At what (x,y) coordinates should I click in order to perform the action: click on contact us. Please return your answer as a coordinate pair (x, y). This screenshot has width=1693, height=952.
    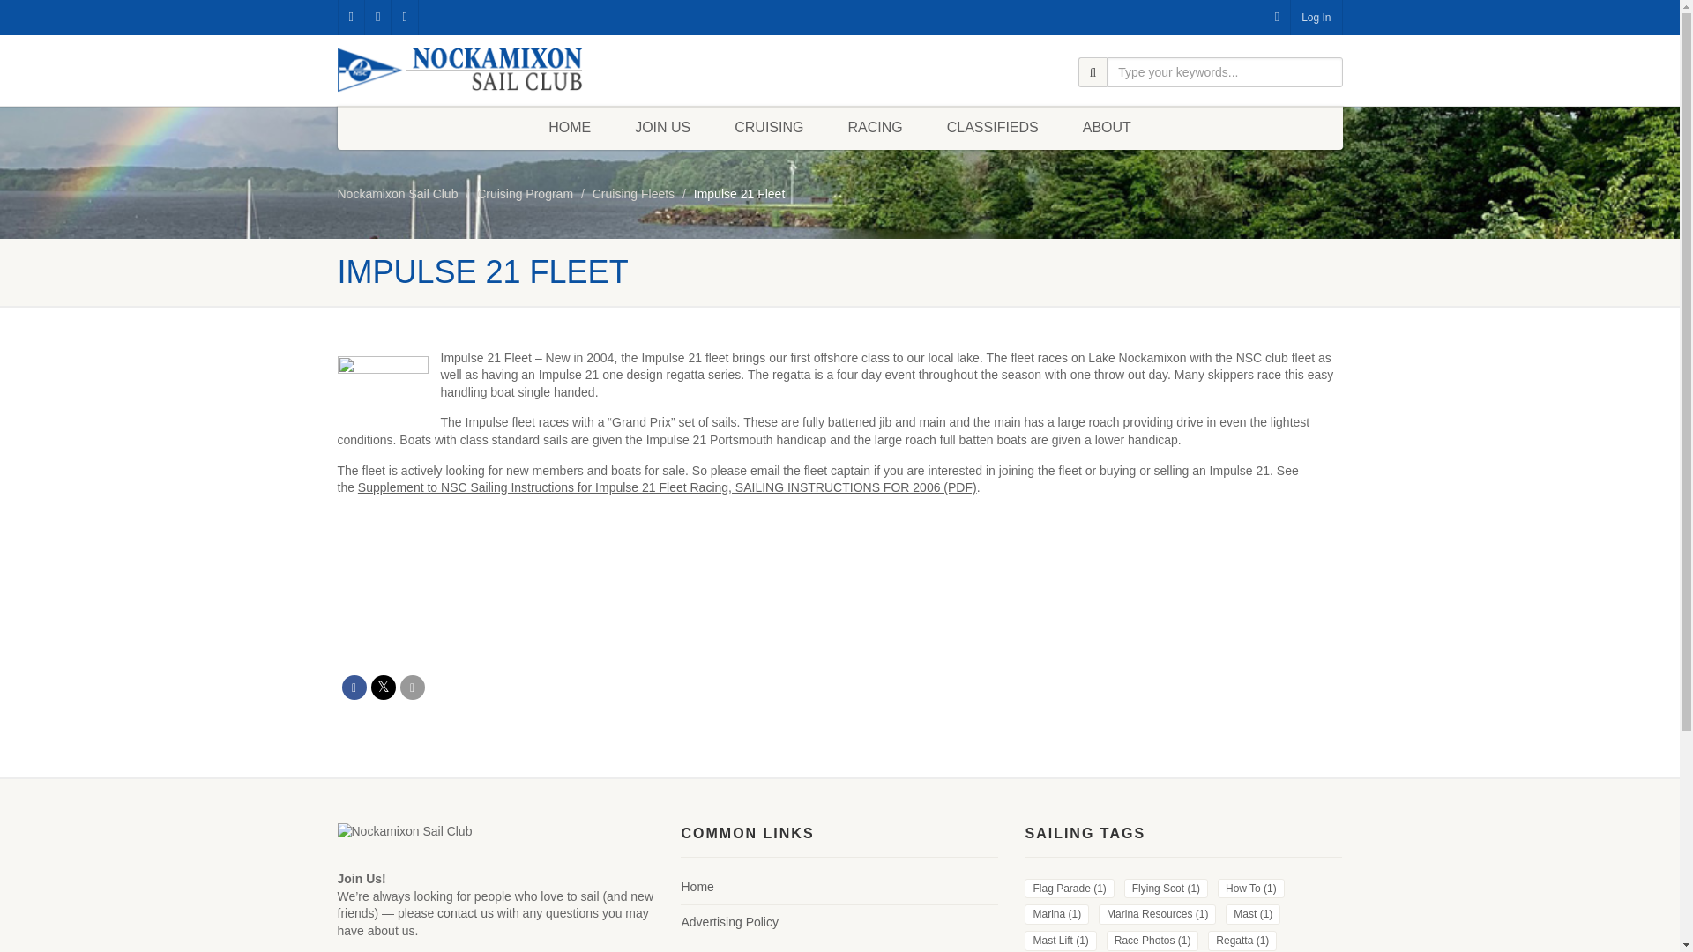
    Looking at the image, I should click on (466, 913).